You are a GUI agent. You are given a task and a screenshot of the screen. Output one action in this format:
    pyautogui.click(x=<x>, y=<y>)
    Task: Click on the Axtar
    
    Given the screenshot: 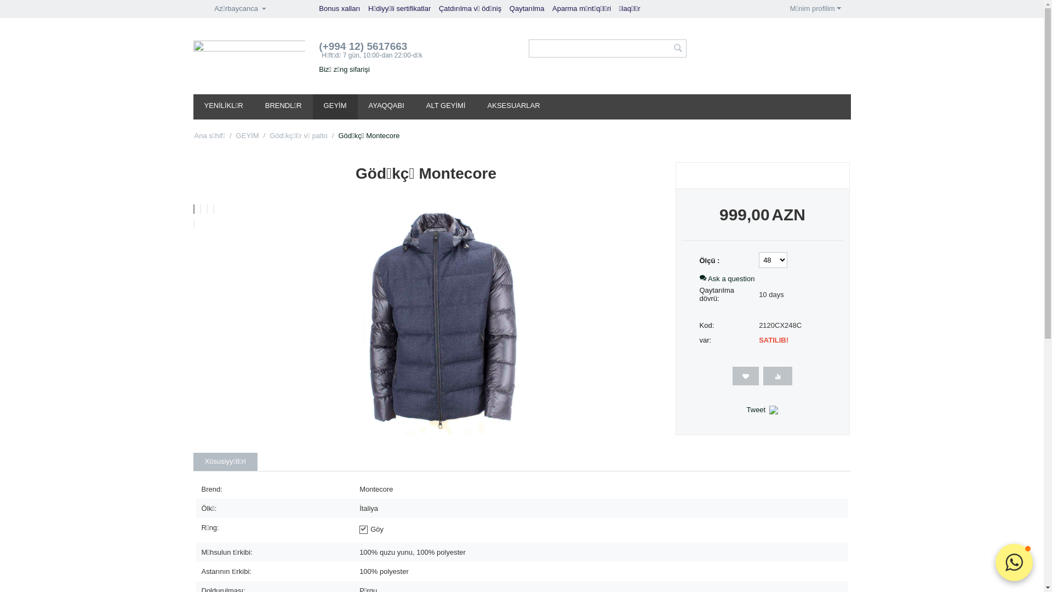 What is the action you would take?
    pyautogui.click(x=678, y=49)
    